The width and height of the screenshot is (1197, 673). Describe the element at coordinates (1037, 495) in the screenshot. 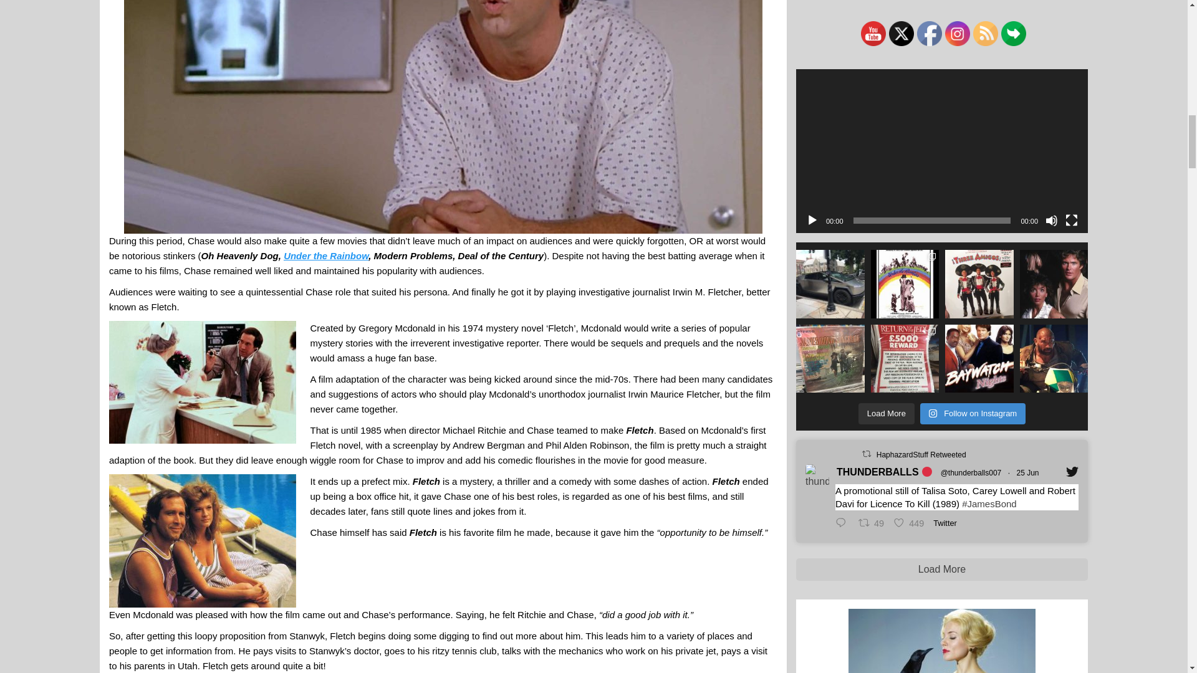

I see `Search` at that location.